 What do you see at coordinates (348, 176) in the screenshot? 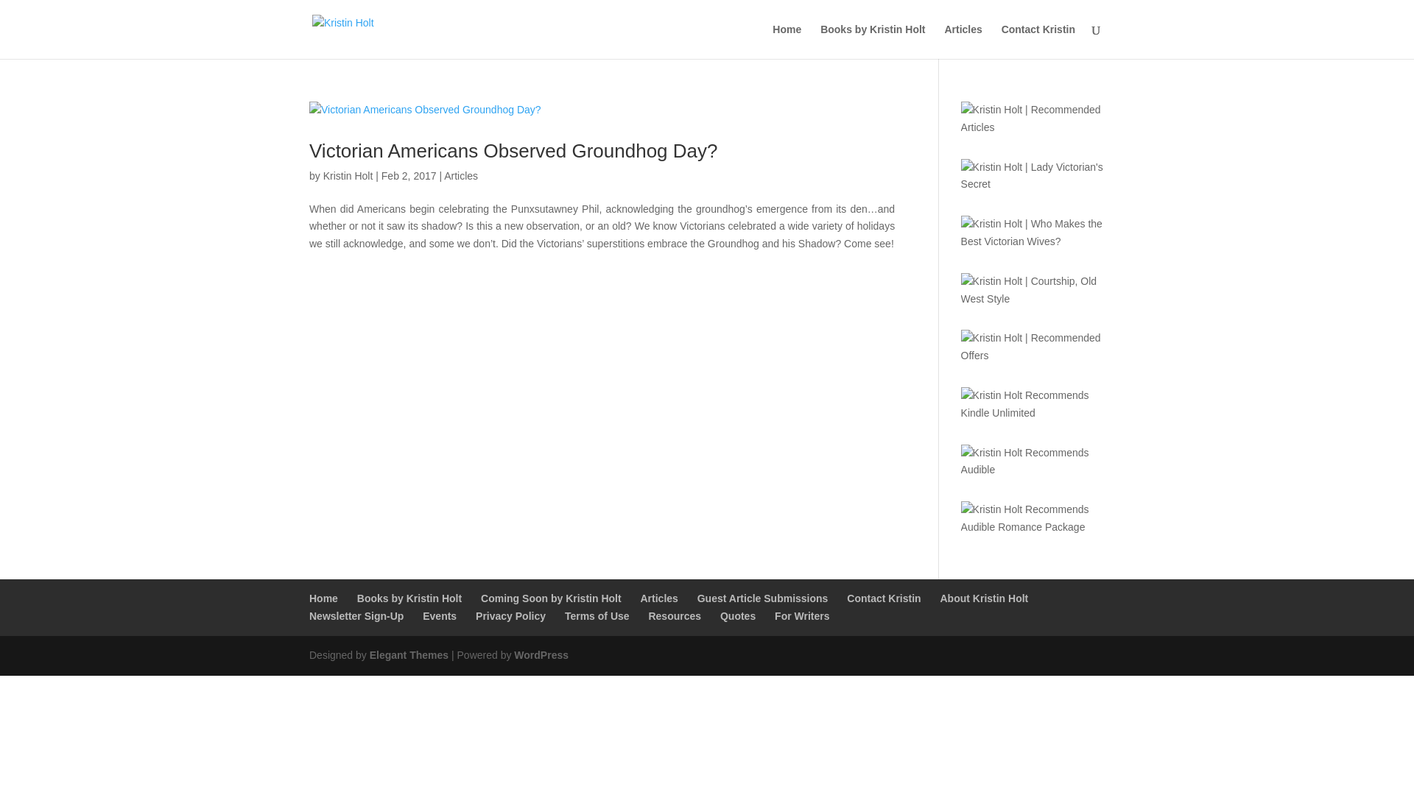
I see `Posts by Kristin Holt` at bounding box center [348, 176].